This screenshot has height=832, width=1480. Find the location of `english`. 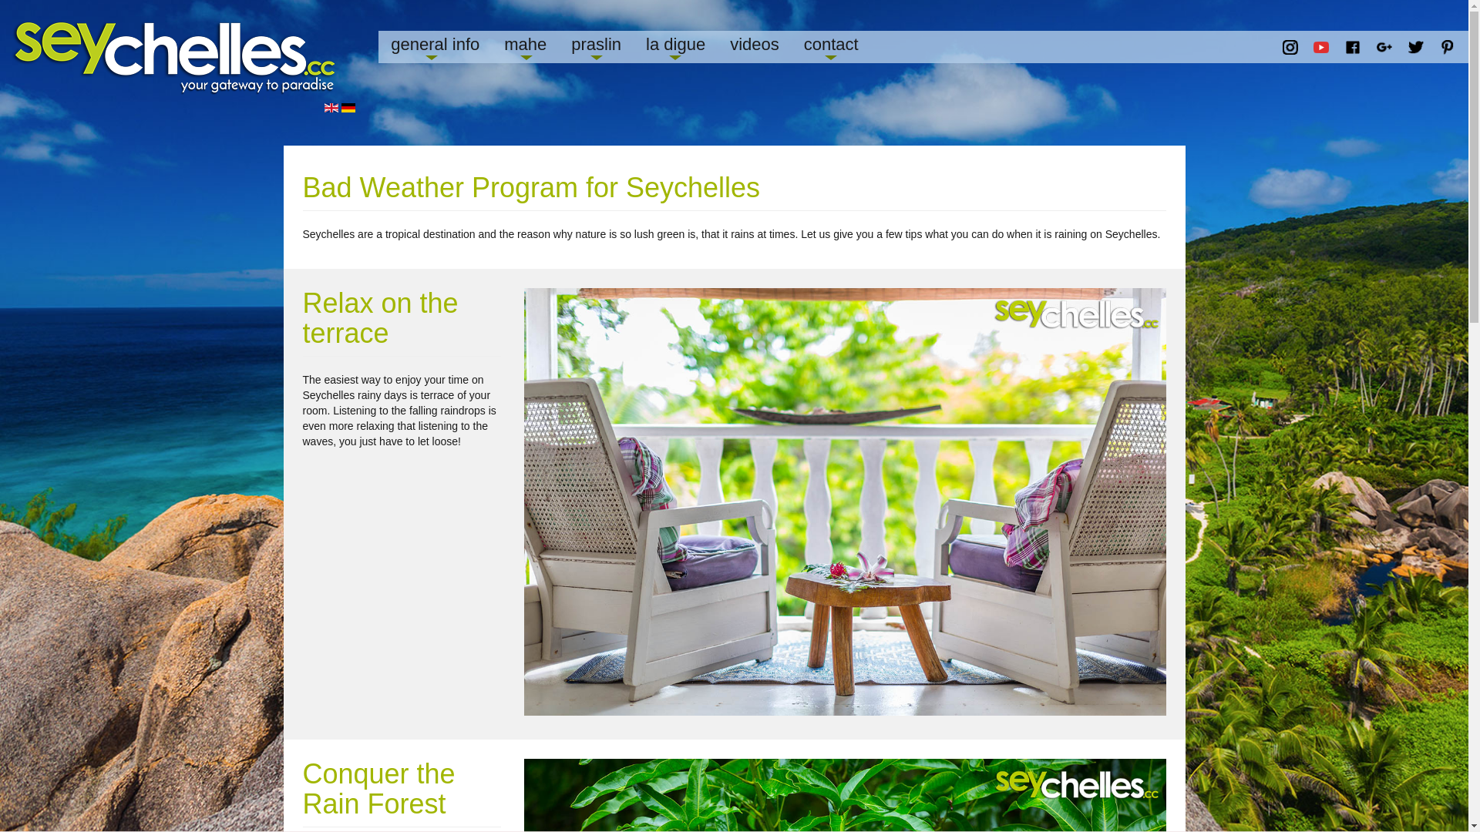

english is located at coordinates (331, 108).